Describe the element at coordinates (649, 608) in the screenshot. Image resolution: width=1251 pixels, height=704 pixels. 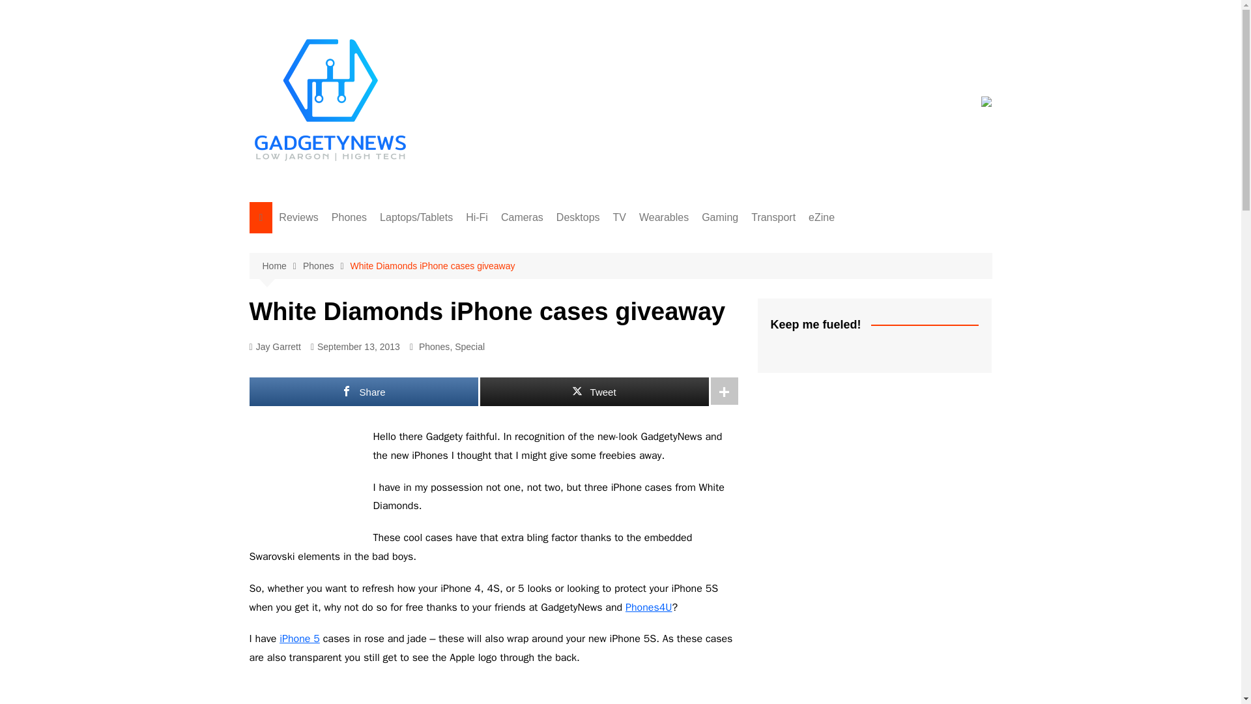
I see `Phones4U` at that location.